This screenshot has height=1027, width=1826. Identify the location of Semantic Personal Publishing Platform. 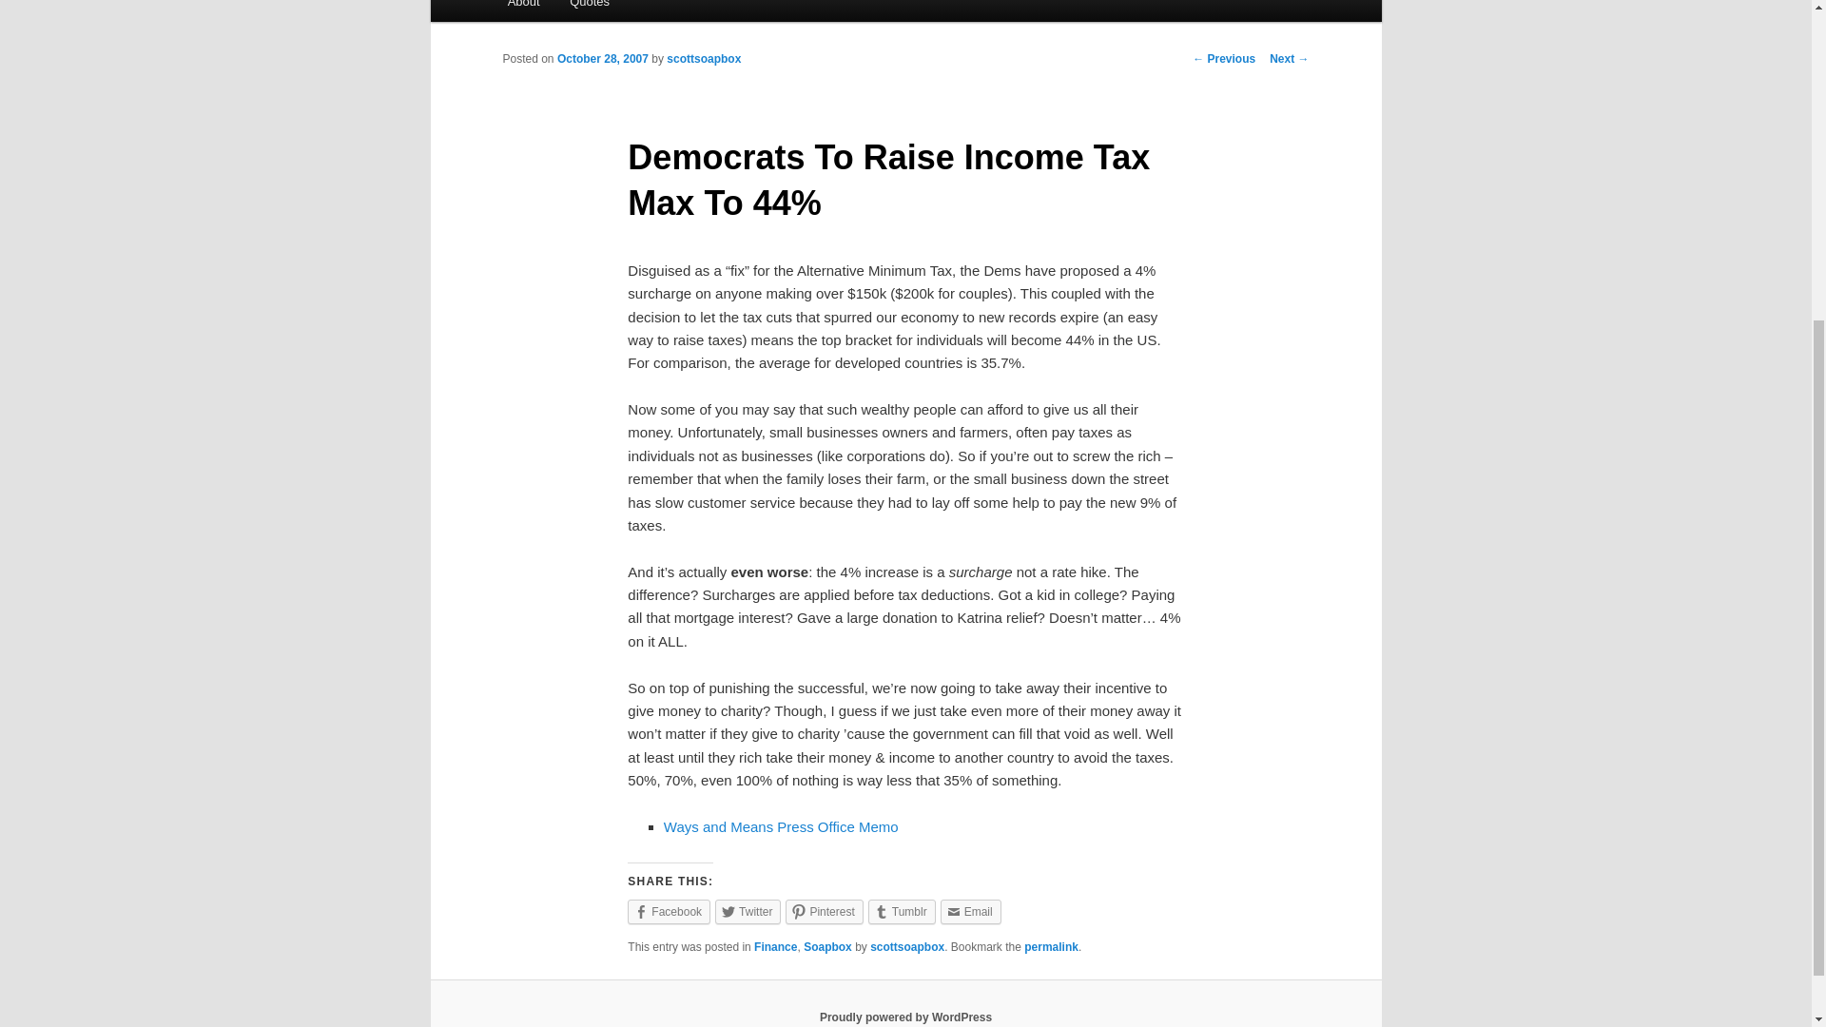
(905, 1017).